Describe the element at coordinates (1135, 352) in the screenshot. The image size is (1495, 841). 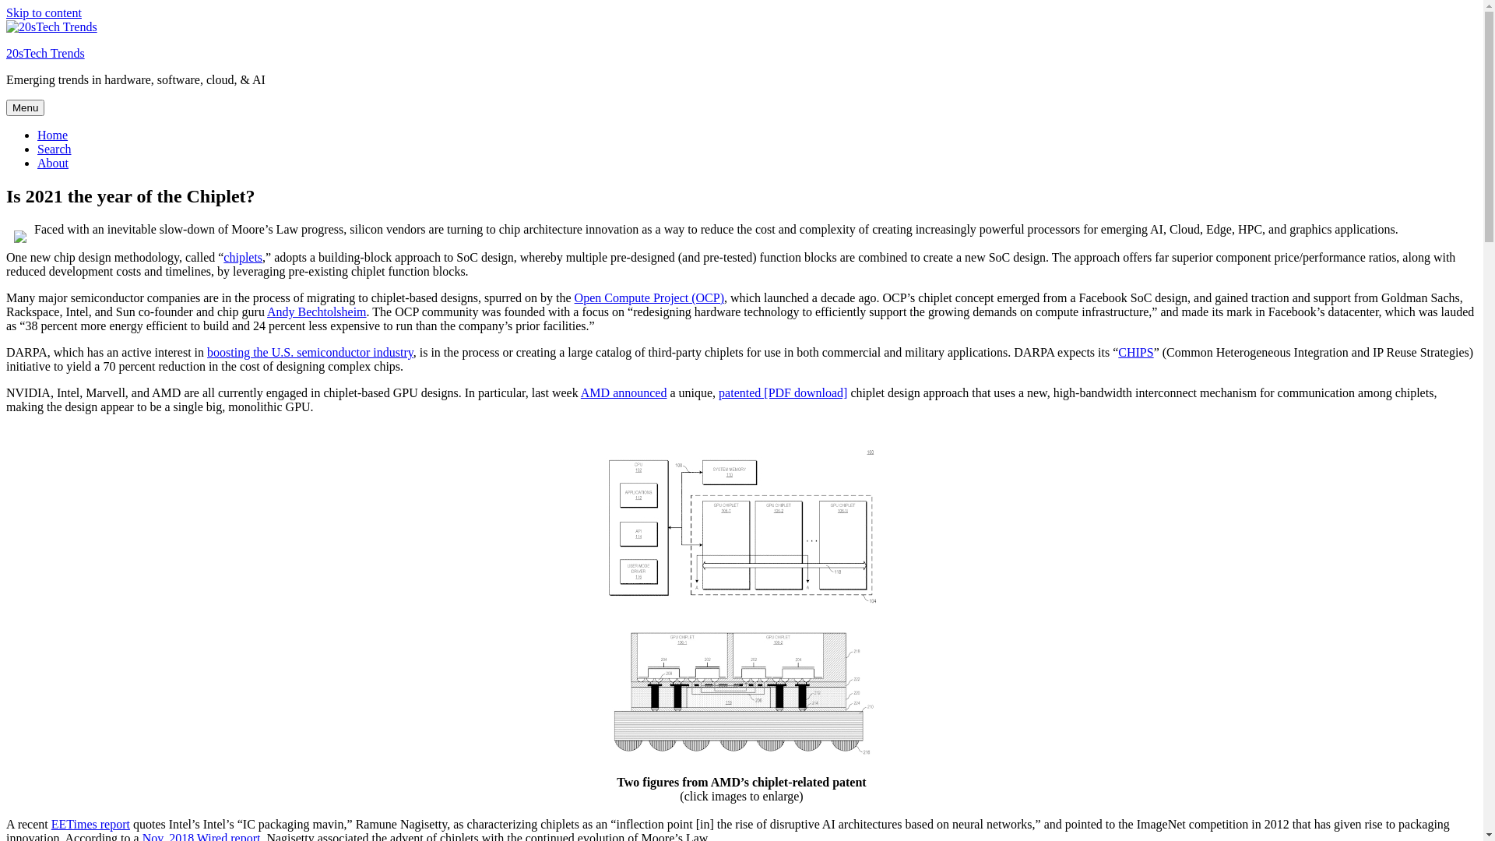
I see `CHIPS` at that location.